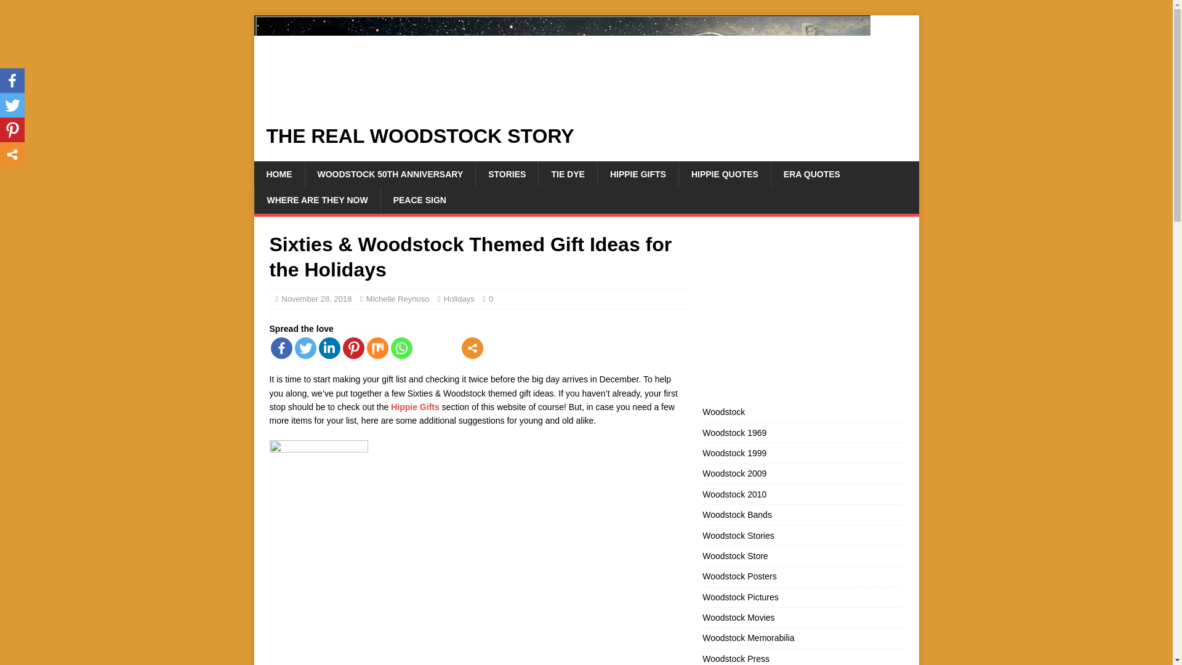  What do you see at coordinates (638, 174) in the screenshot?
I see `HIPPIE GIFTS` at bounding box center [638, 174].